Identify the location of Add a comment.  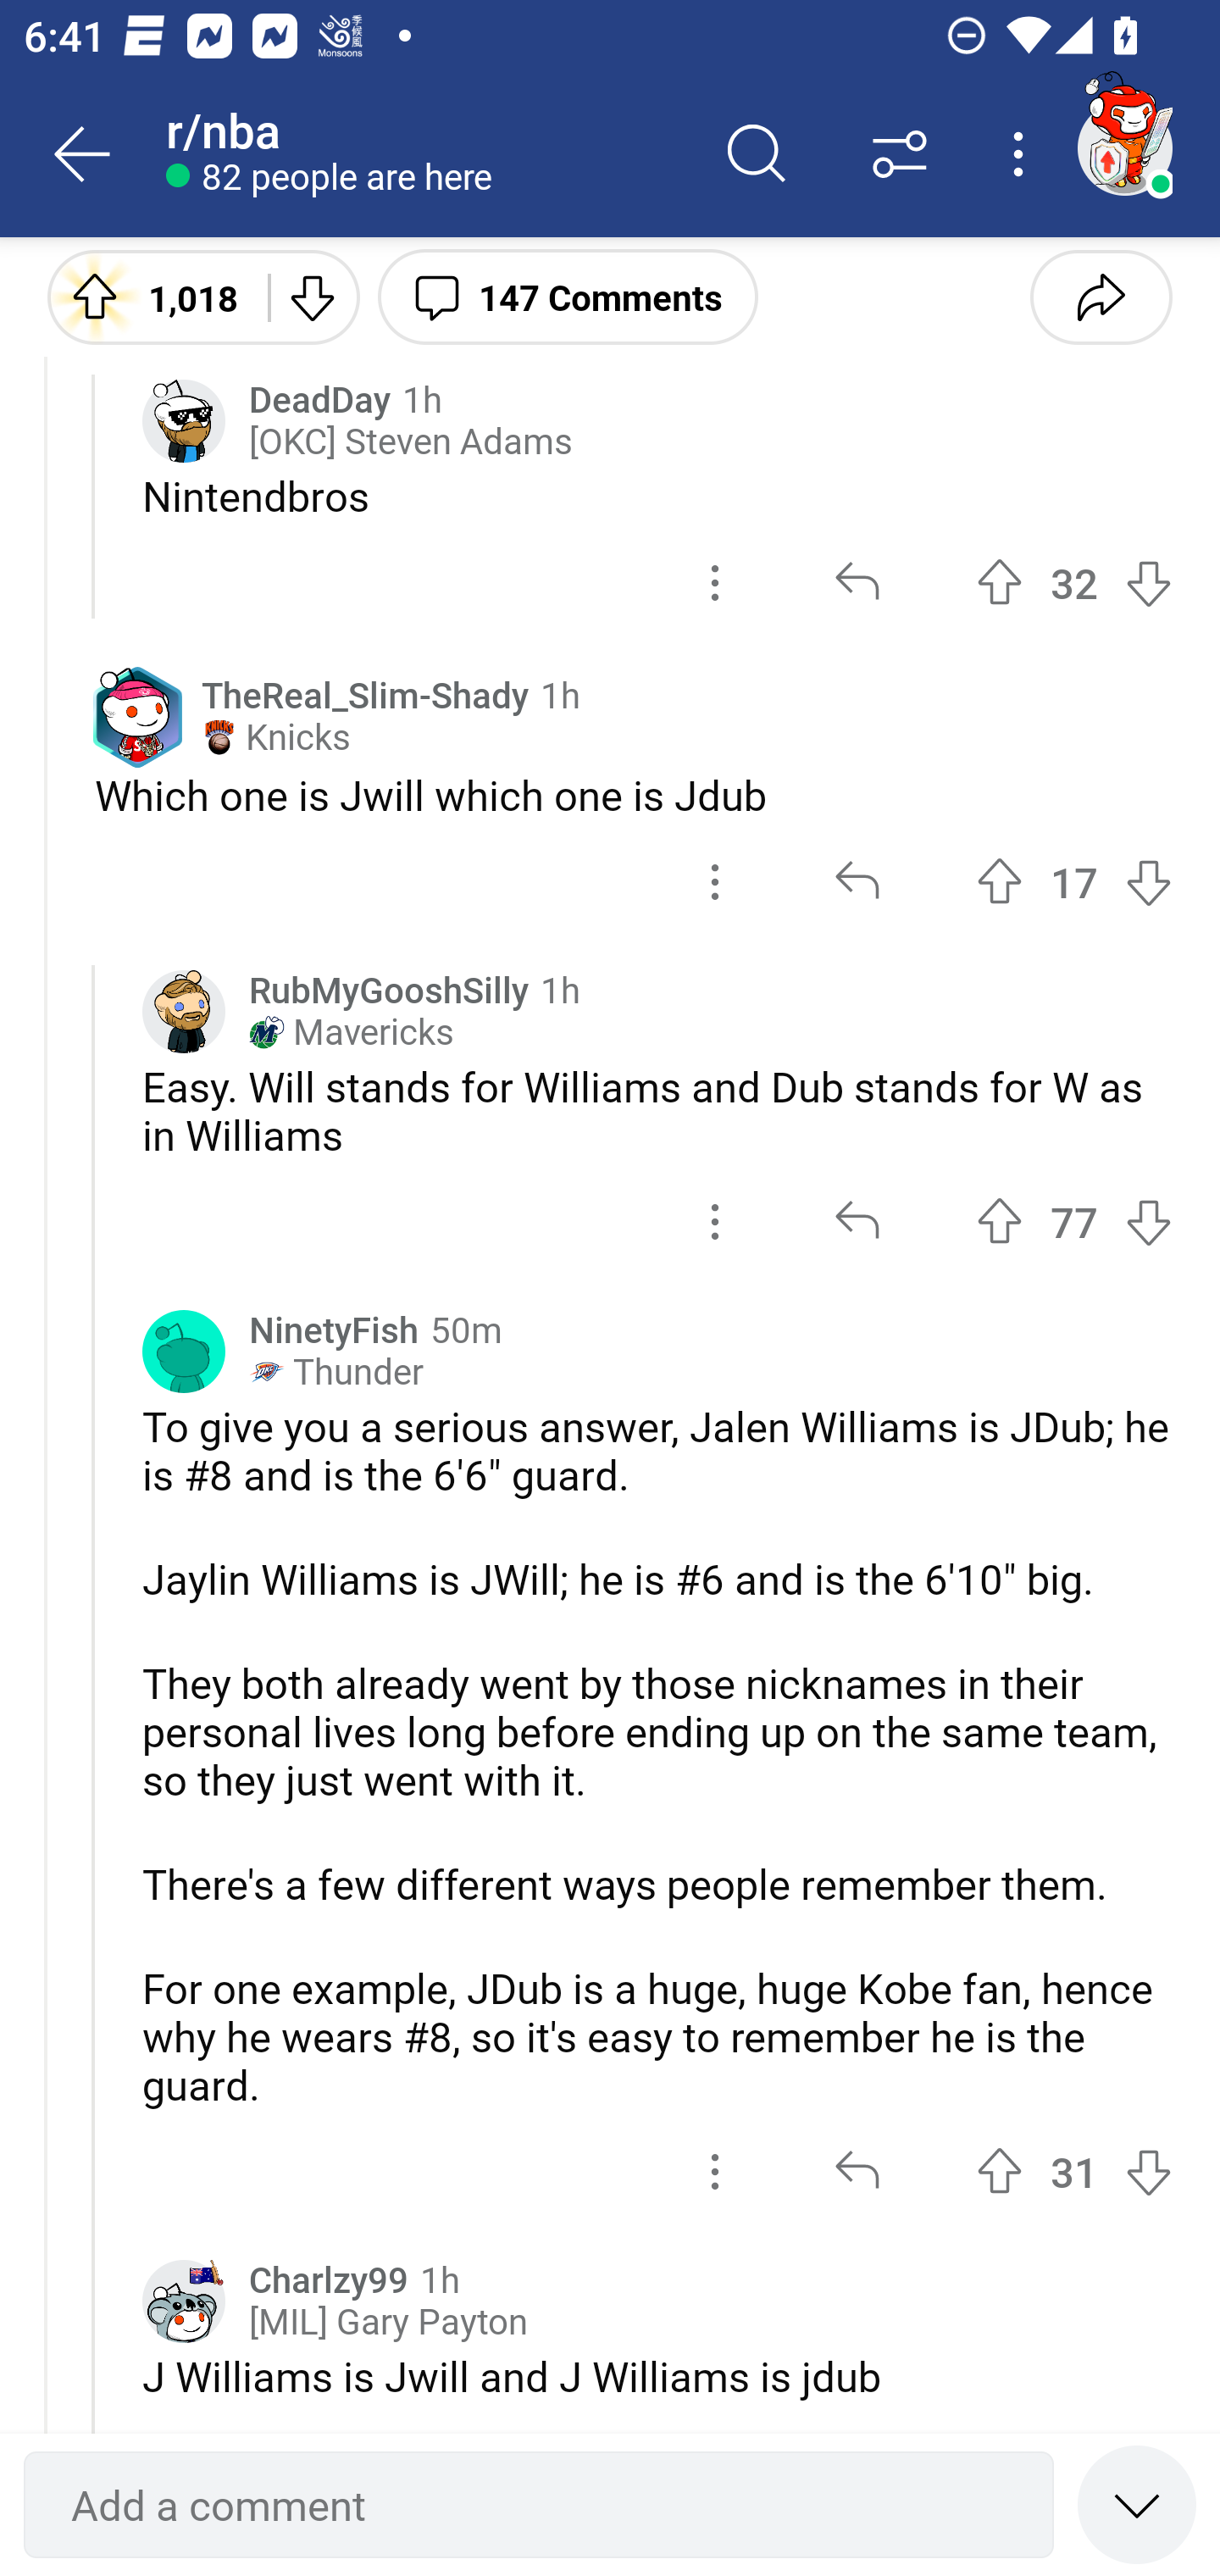
(539, 2505).